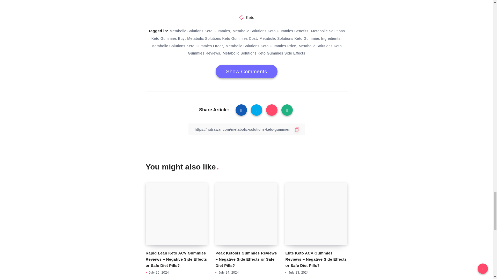 This screenshot has width=497, height=279. Describe the element at coordinates (248, 35) in the screenshot. I see `Metabolic Solutions Keto Gummies Buy` at that location.